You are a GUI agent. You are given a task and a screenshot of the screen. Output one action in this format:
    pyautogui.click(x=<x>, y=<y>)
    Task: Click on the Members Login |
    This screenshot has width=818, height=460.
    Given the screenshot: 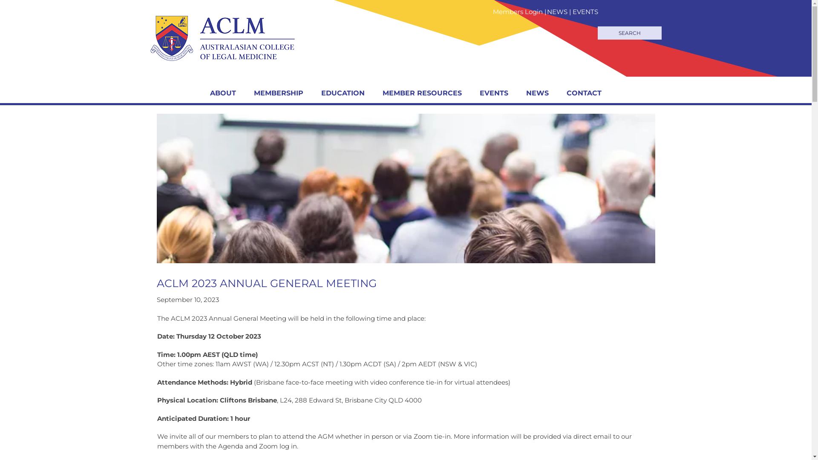 What is the action you would take?
    pyautogui.click(x=520, y=12)
    